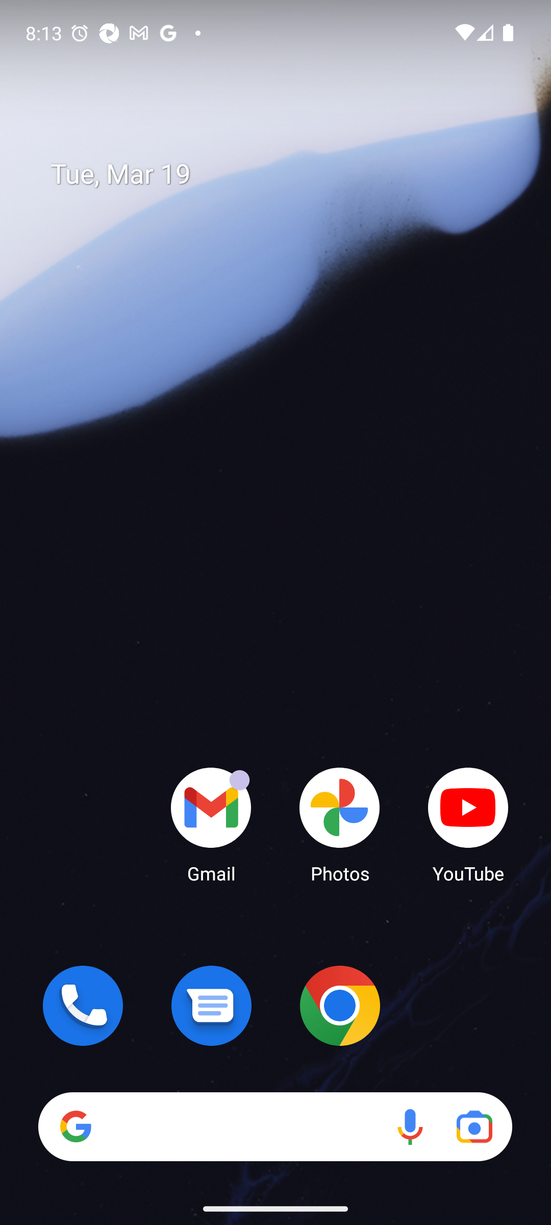 The image size is (551, 1225). What do you see at coordinates (211, 1006) in the screenshot?
I see `Messages` at bounding box center [211, 1006].